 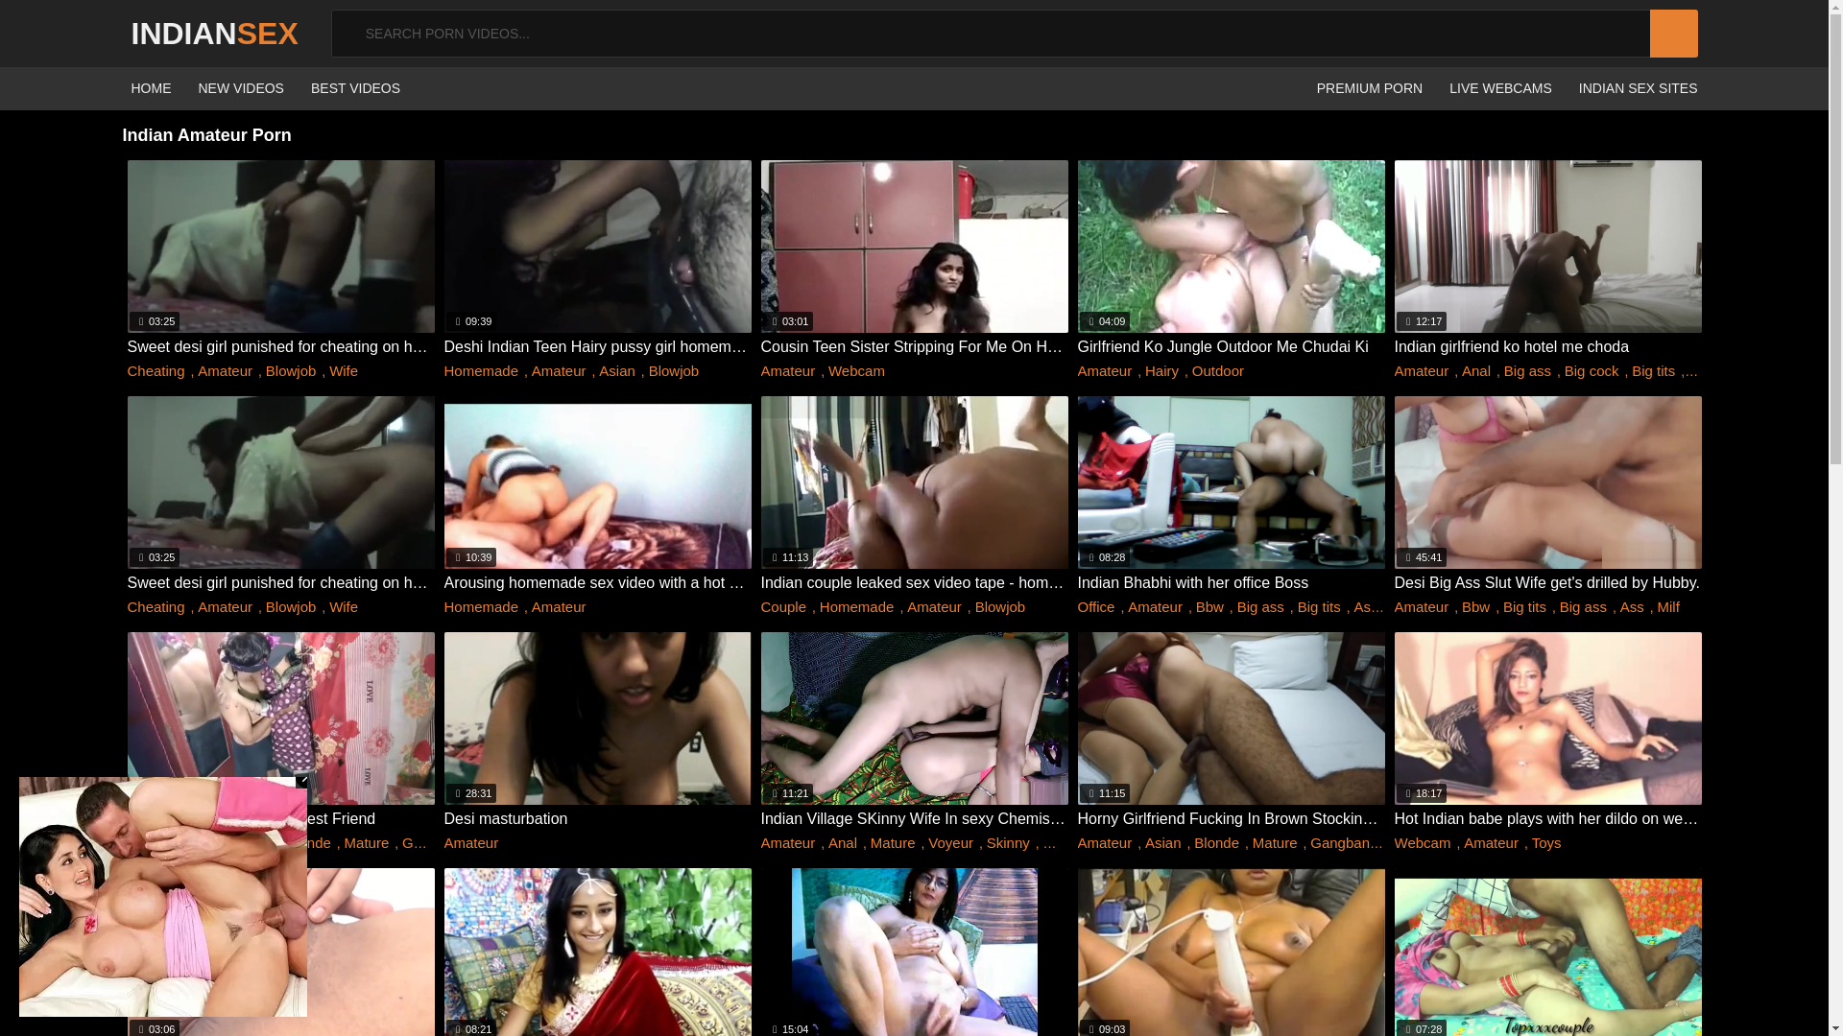 I want to click on Big cock, so click(x=1592, y=370).